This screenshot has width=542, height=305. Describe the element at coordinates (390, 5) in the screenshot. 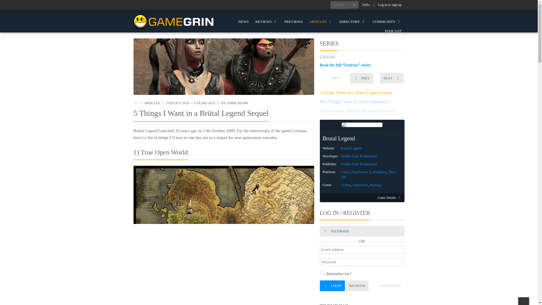

I see `Log in or sign up` at that location.